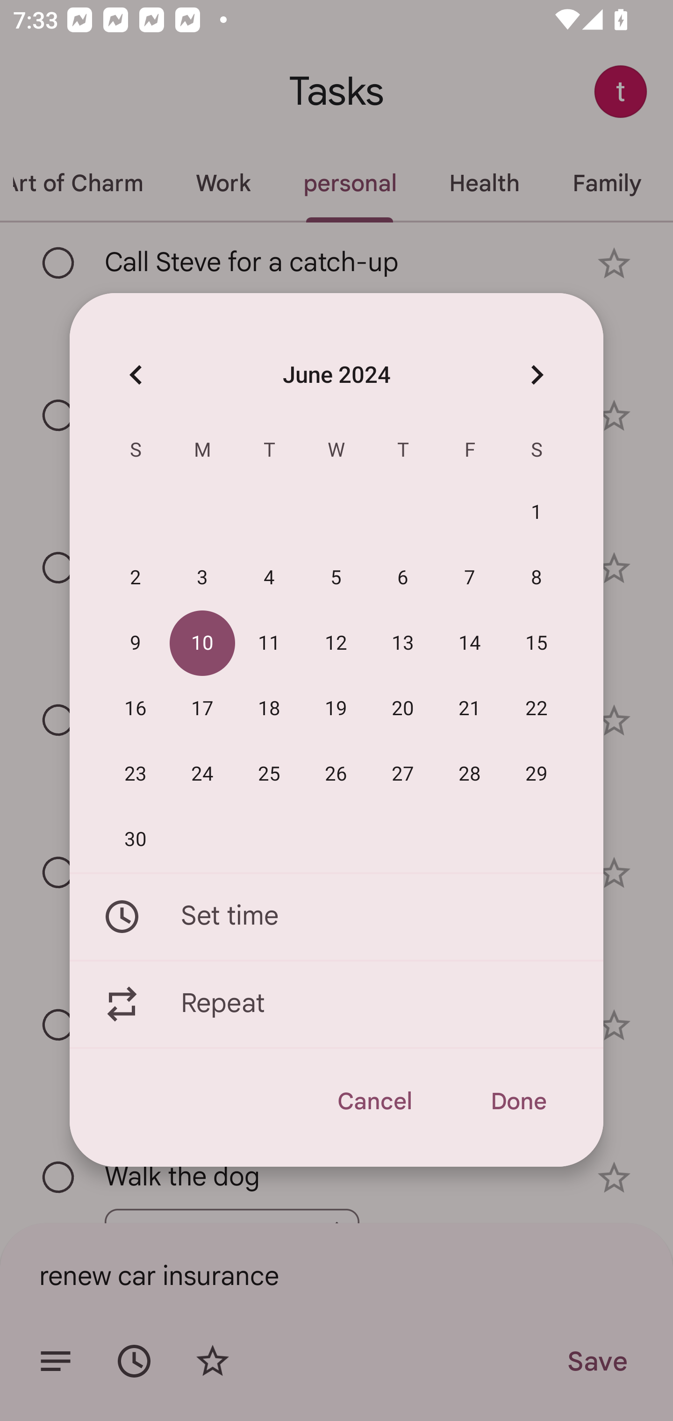 The image size is (673, 1421). What do you see at coordinates (202, 578) in the screenshot?
I see `3 03 June 2024` at bounding box center [202, 578].